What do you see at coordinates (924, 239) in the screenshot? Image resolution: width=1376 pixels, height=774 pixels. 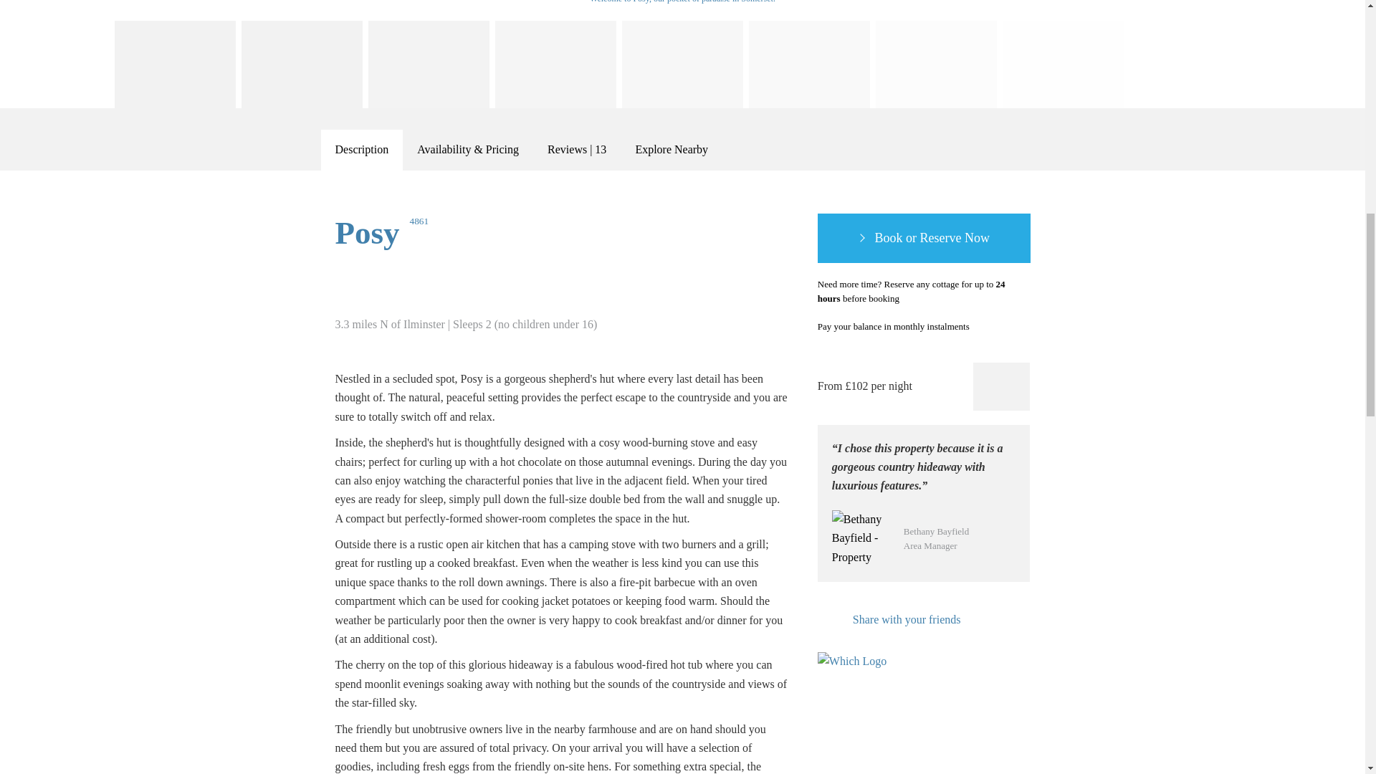 I see `Book or Reserve` at bounding box center [924, 239].